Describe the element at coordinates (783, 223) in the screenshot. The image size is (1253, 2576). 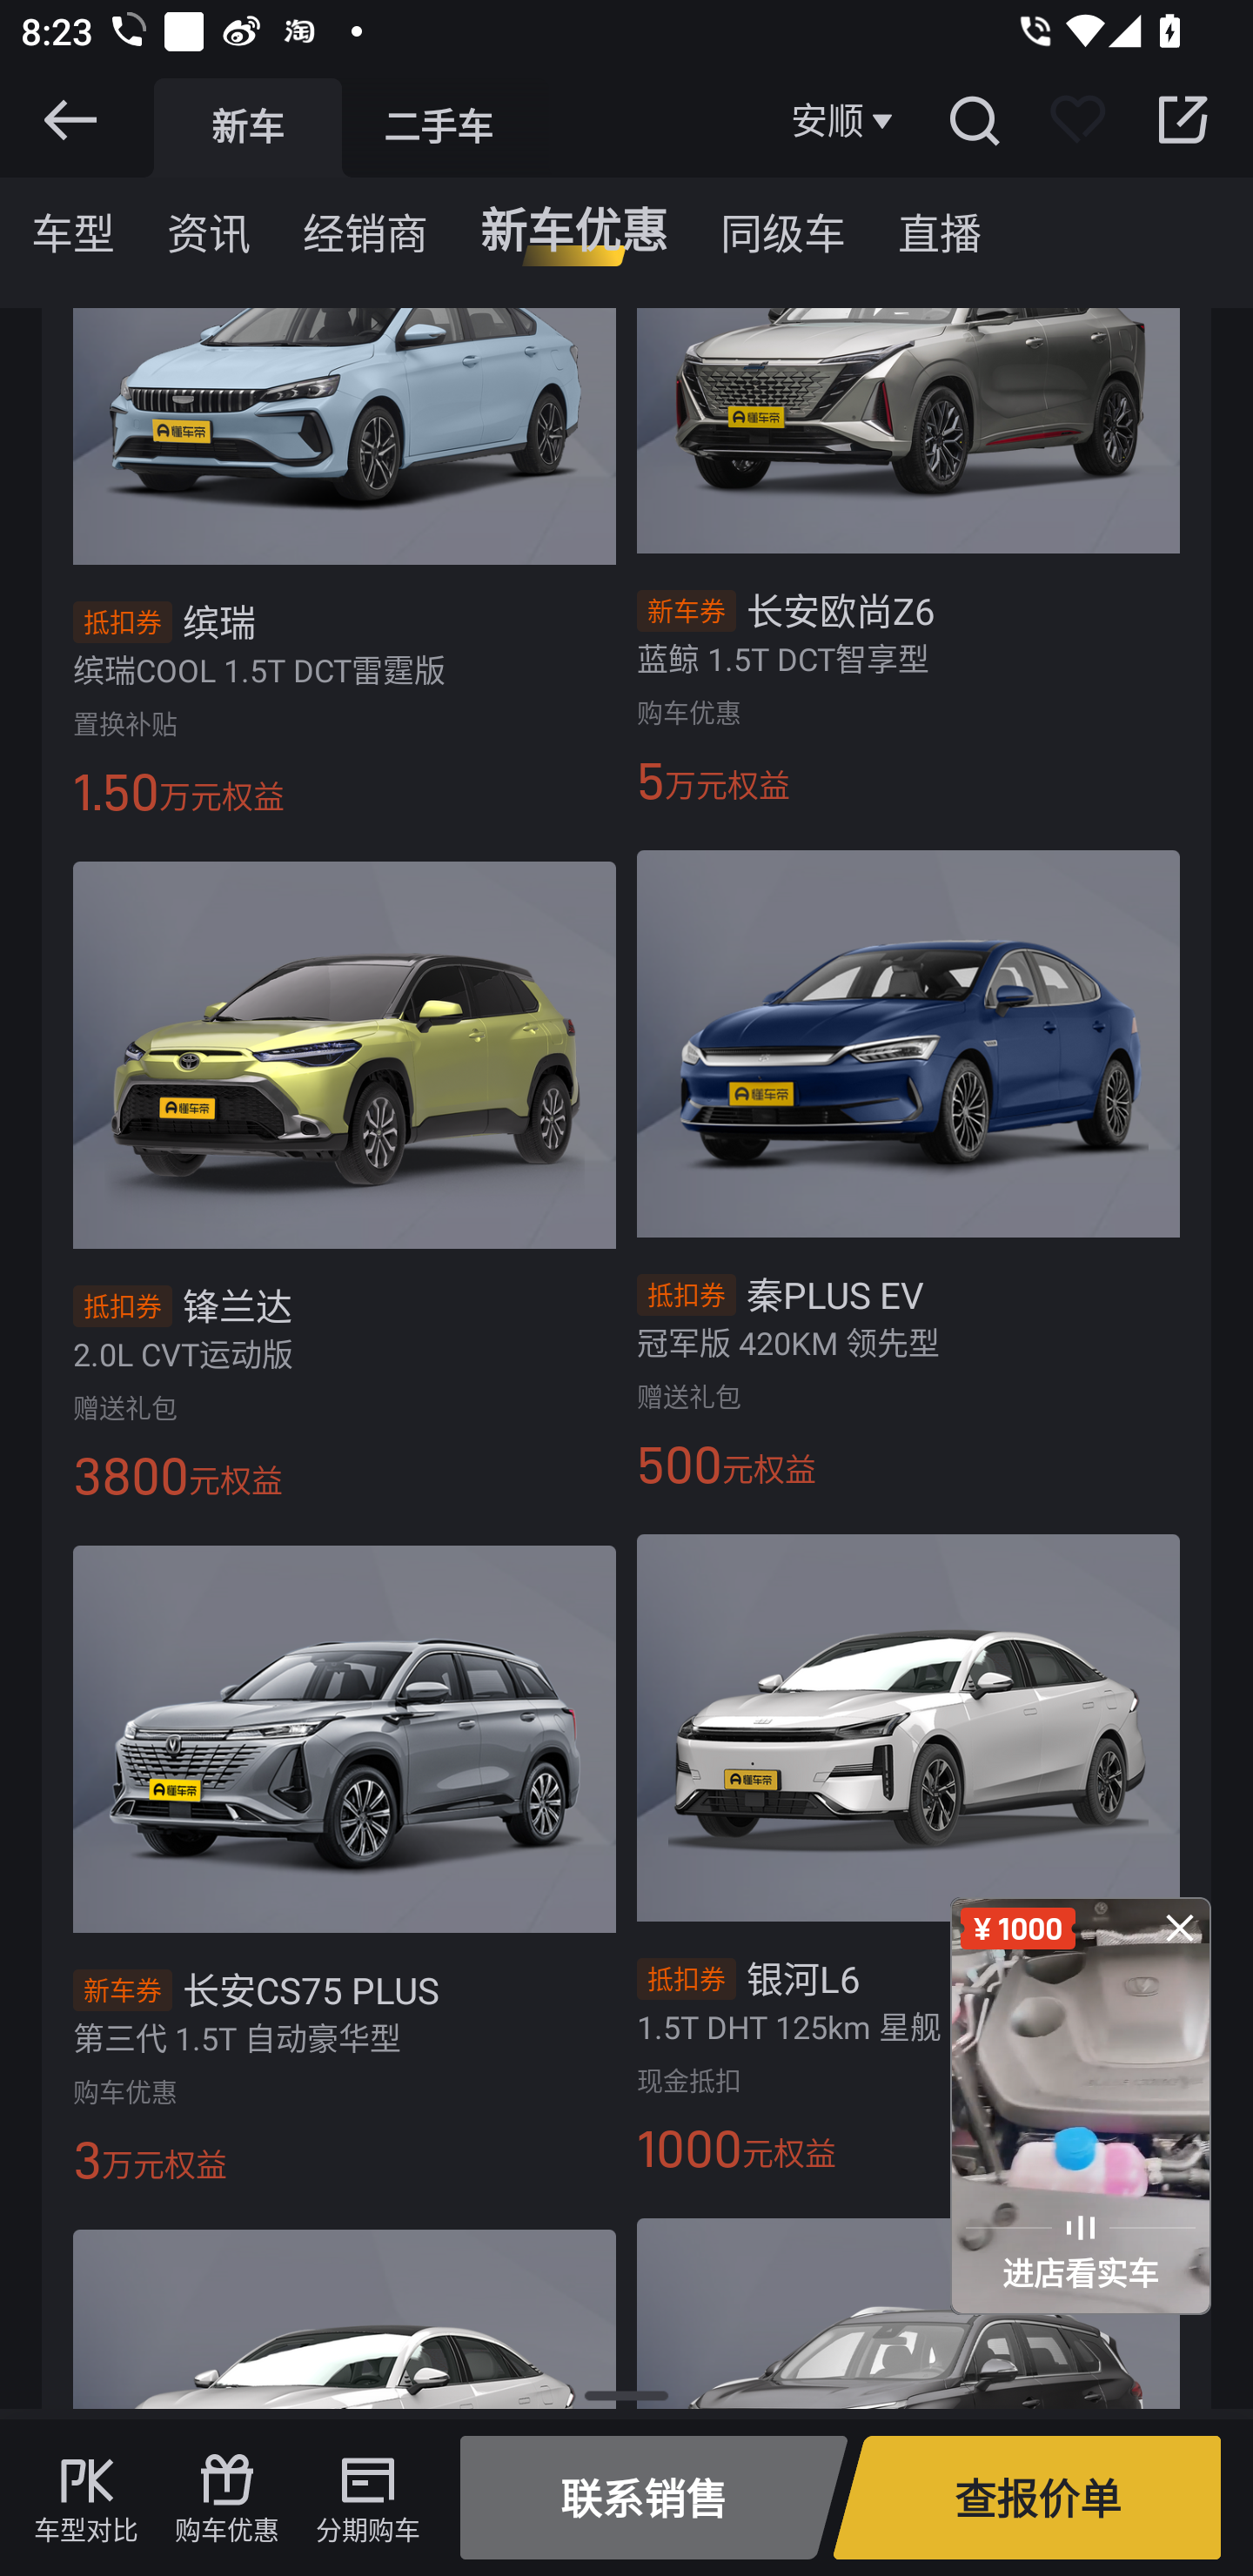
I see `同级车` at that location.